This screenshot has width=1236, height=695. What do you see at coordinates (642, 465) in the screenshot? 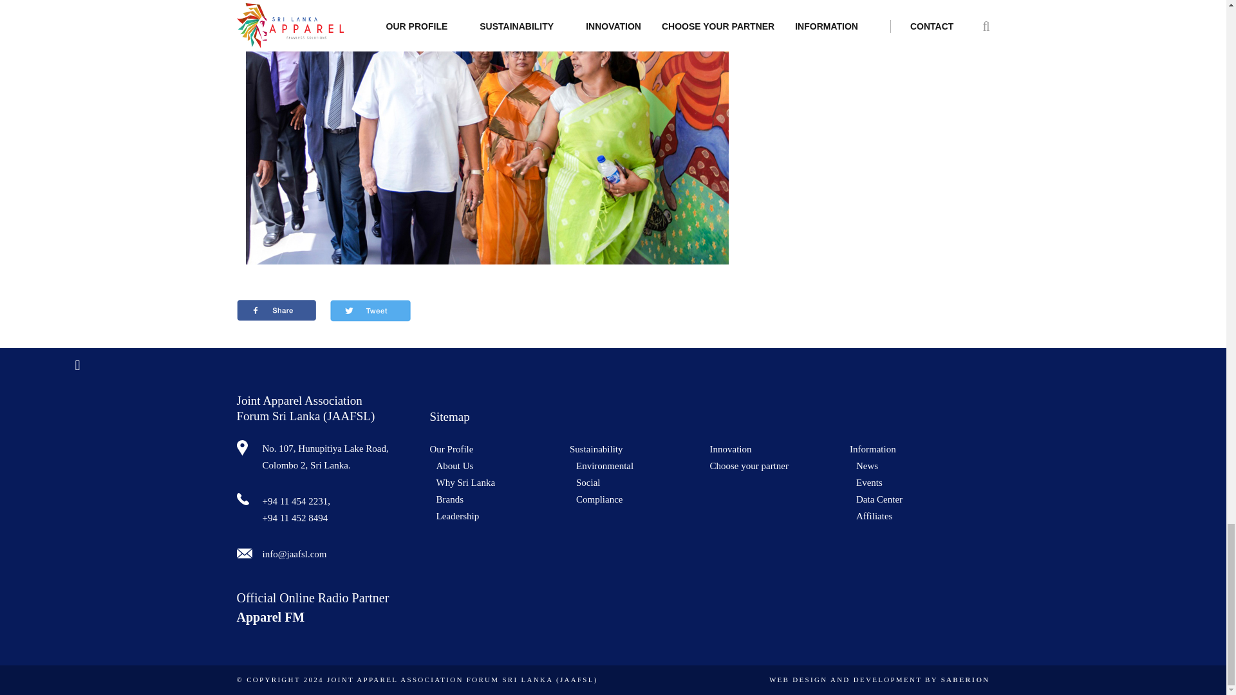
I see `Environmental` at bounding box center [642, 465].